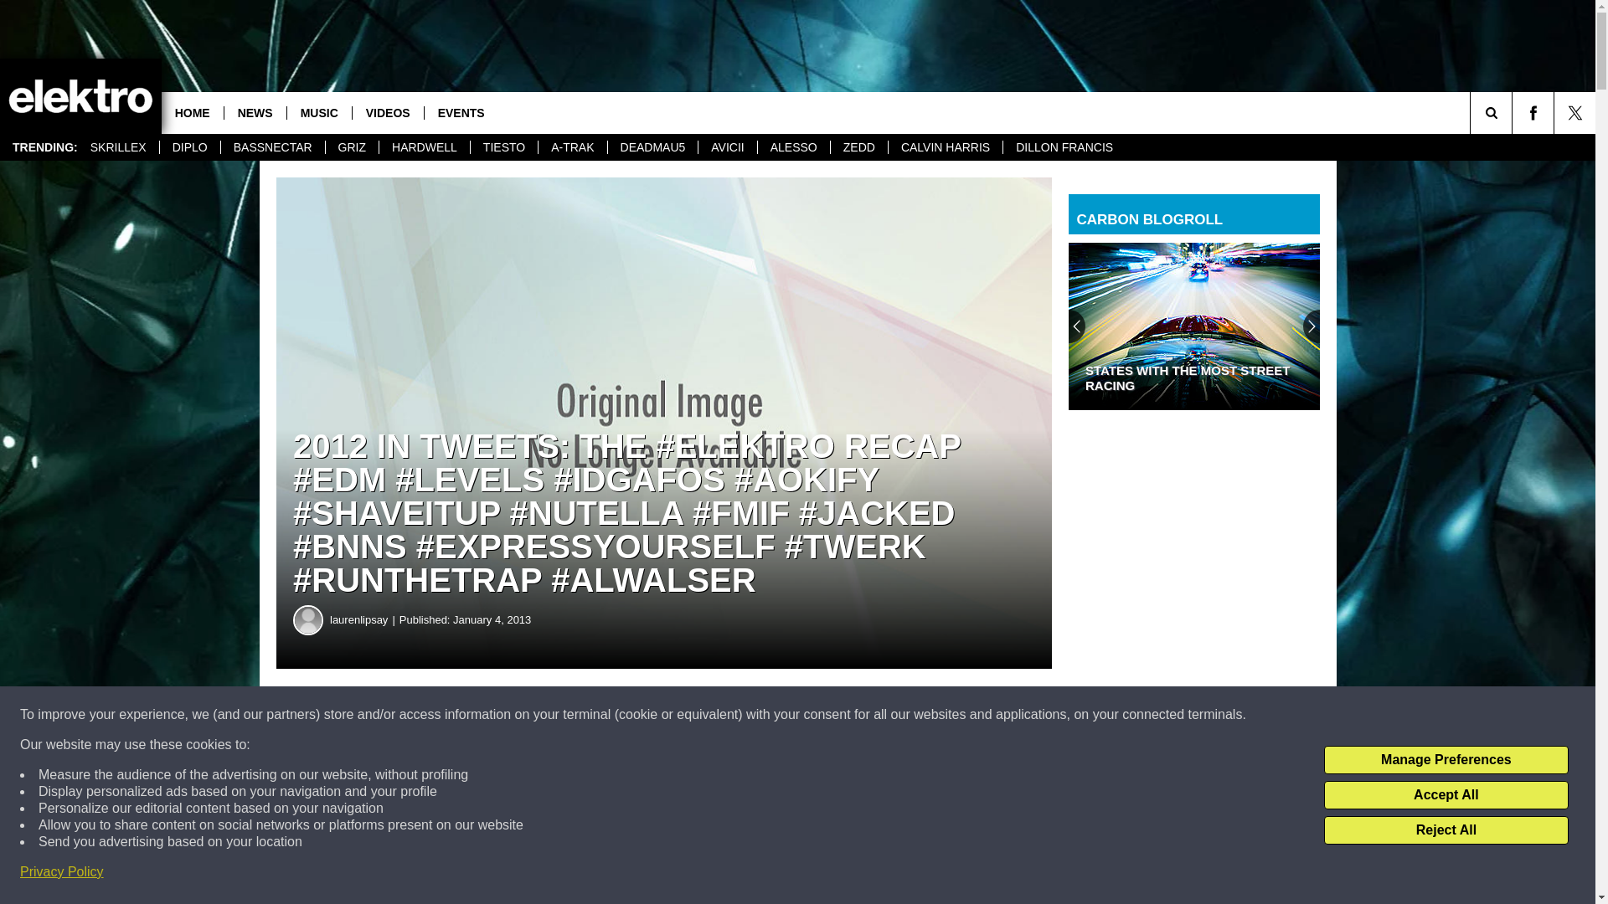  What do you see at coordinates (308, 619) in the screenshot?
I see `laurenlipsay` at bounding box center [308, 619].